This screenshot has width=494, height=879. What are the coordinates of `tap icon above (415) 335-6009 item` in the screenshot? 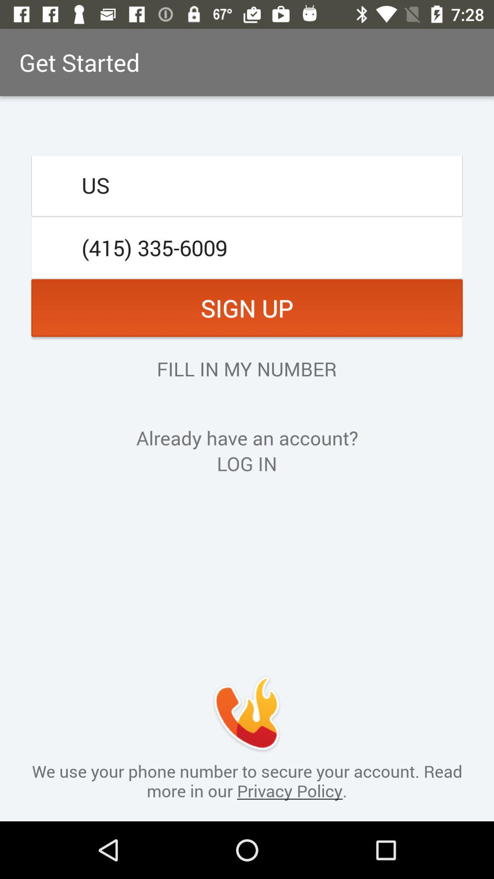 It's located at (247, 185).